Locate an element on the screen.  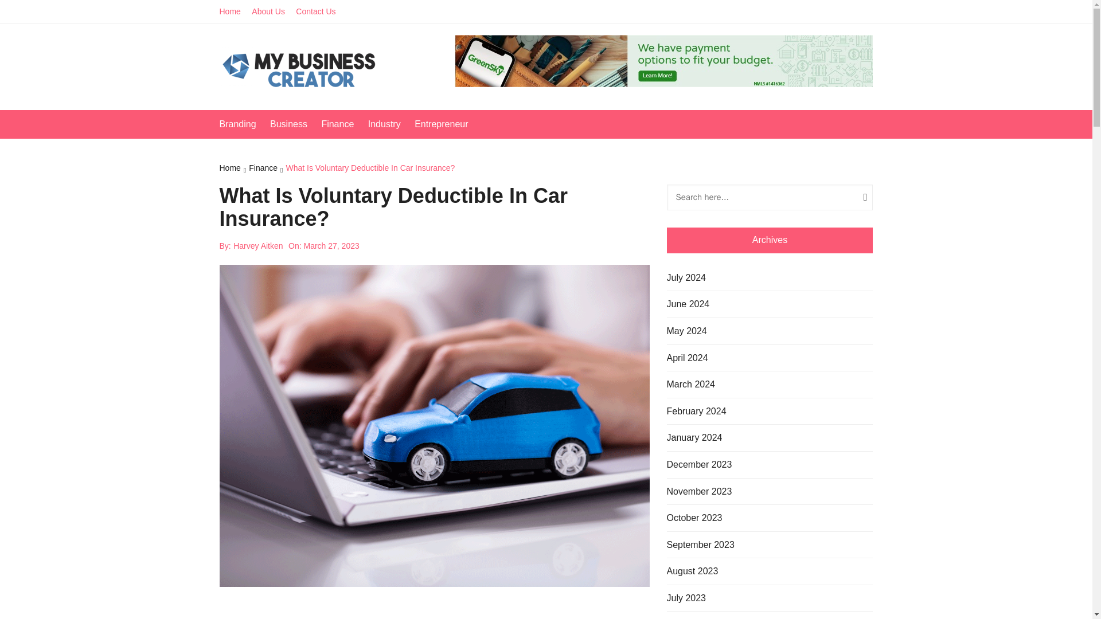
Finance is located at coordinates (343, 124).